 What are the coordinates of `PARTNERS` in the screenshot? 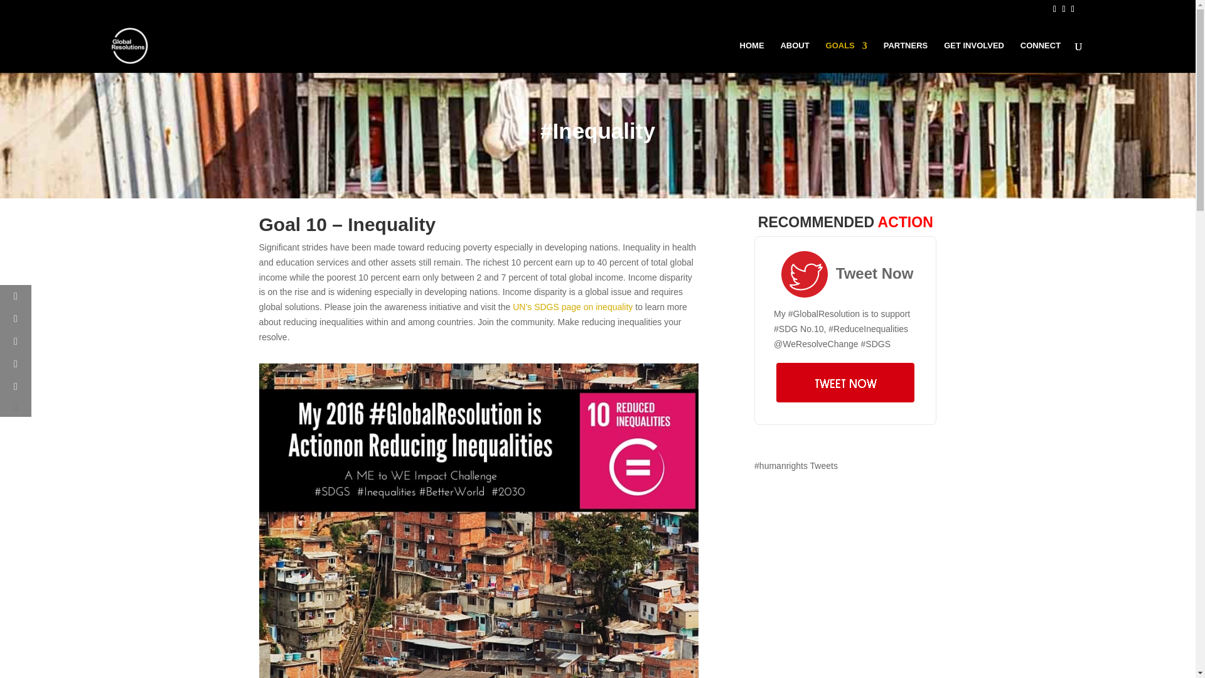 It's located at (905, 56).